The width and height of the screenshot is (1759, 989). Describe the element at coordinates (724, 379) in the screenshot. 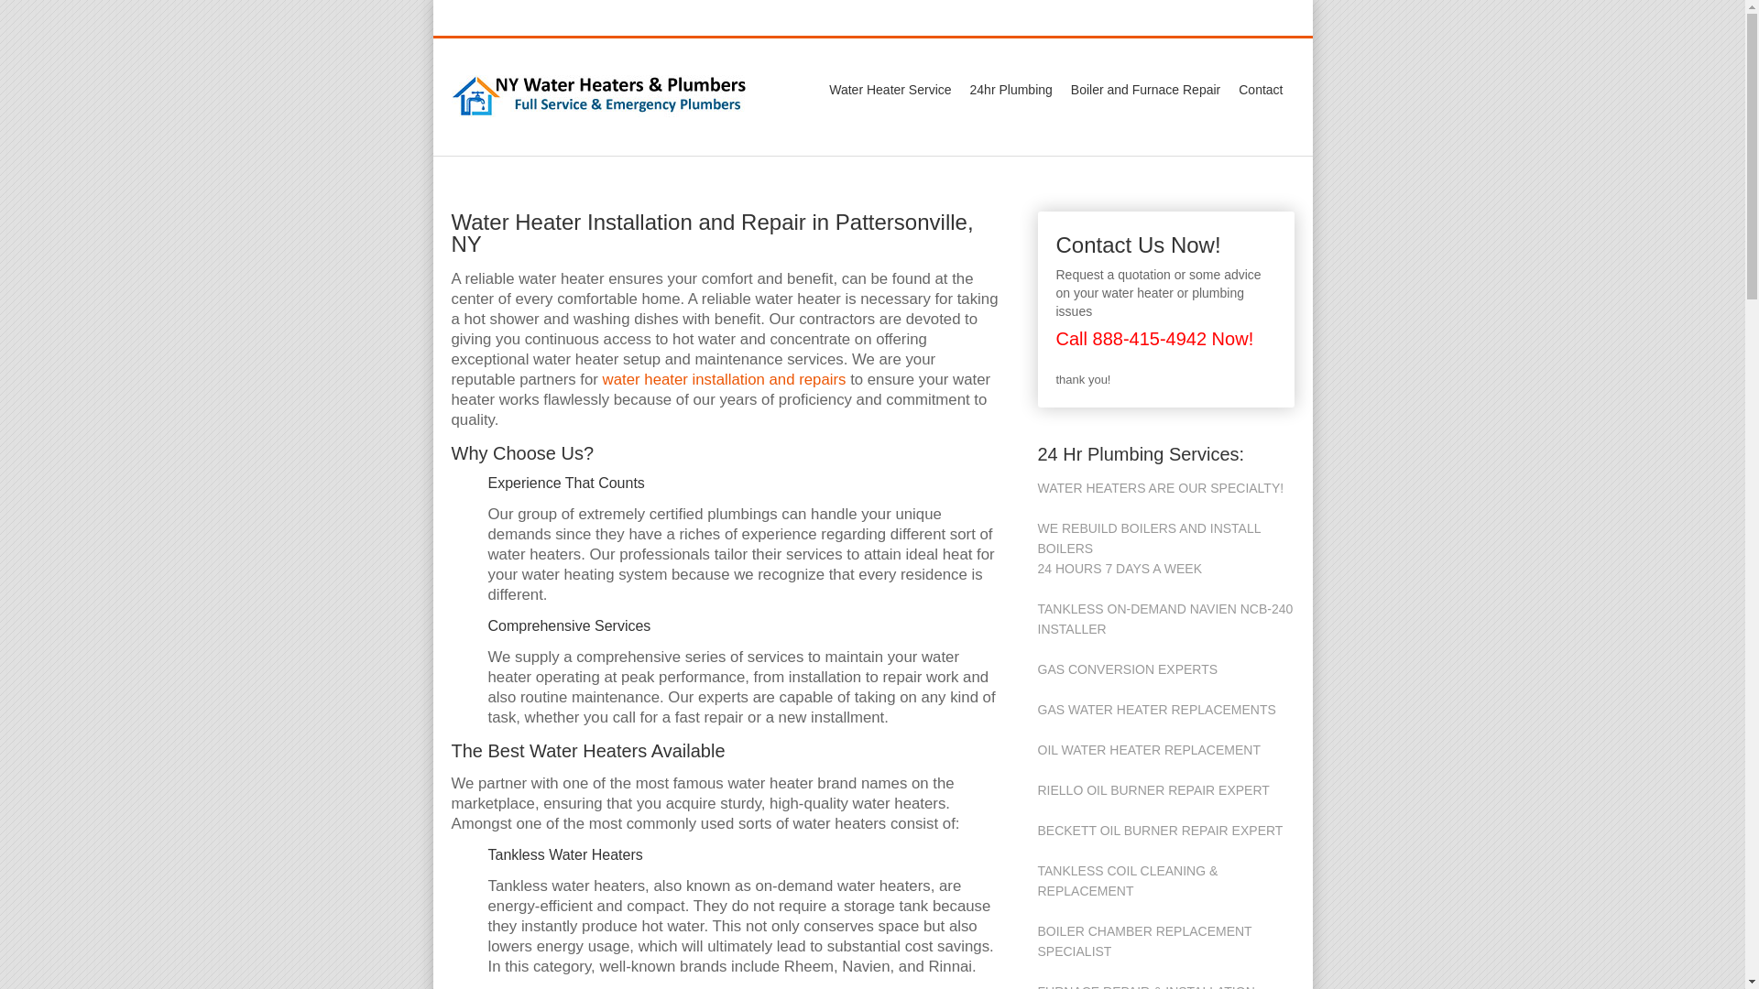

I see `water heater installation and repairs` at that location.